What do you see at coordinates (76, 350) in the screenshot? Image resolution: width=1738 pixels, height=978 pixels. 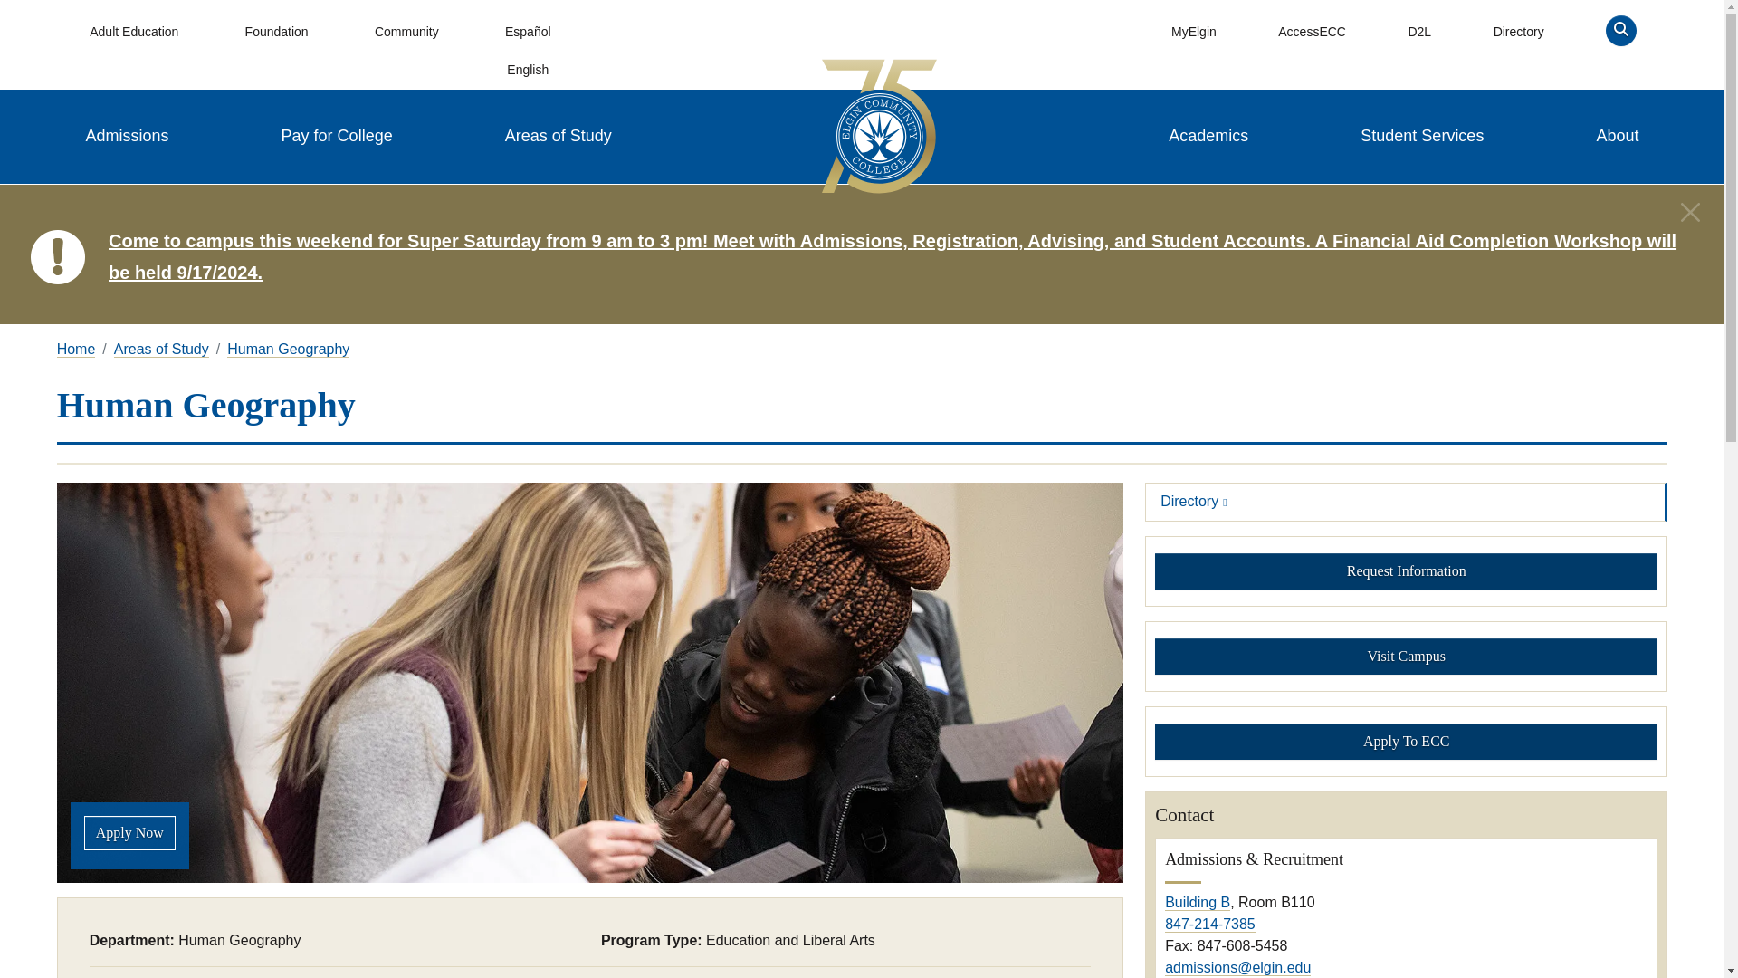 I see `Home` at bounding box center [76, 350].